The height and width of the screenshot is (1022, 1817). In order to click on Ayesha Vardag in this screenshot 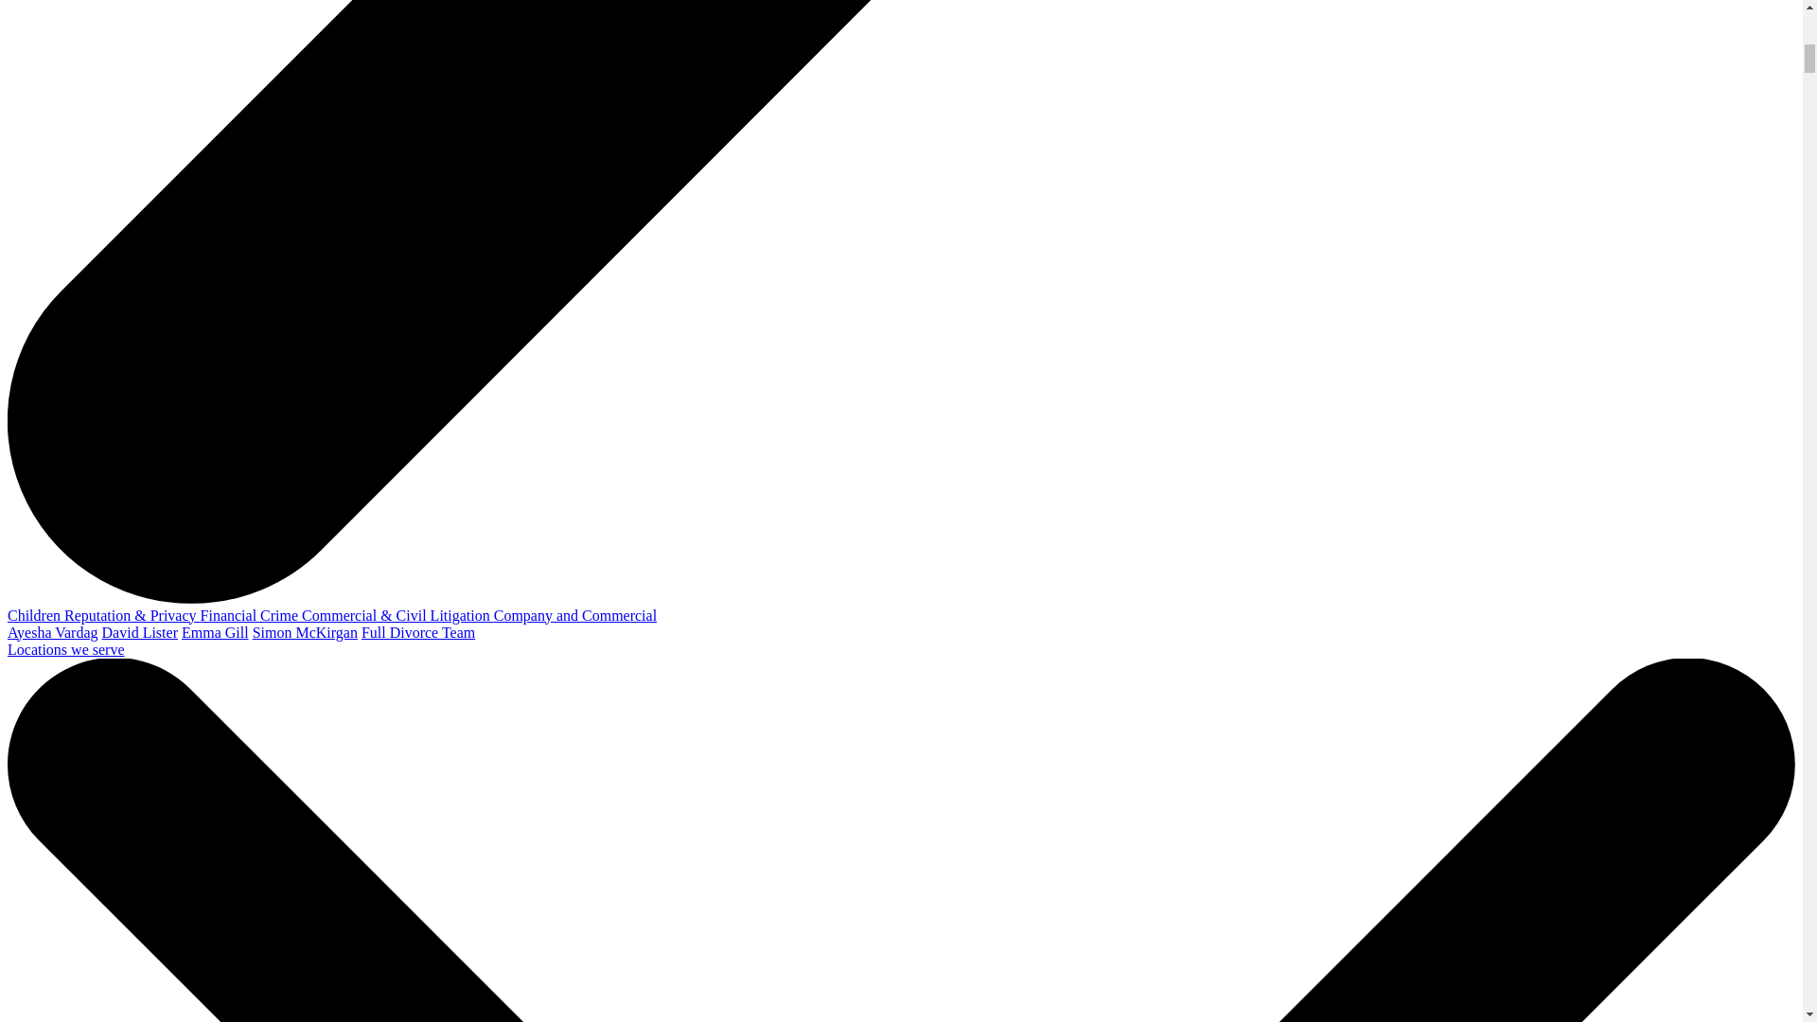, I will do `click(52, 632)`.